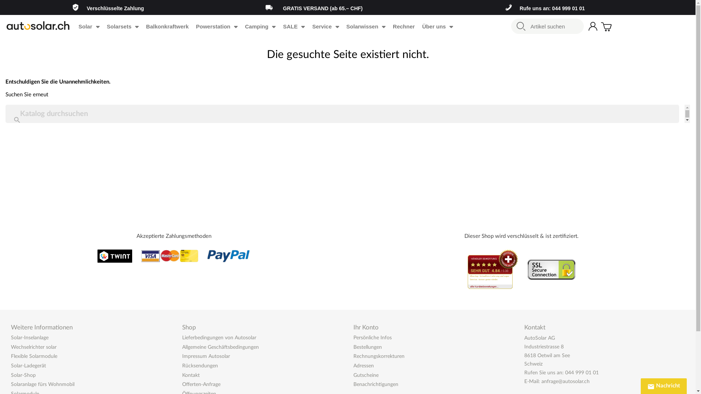 This screenshot has height=394, width=701. What do you see at coordinates (217, 27) in the screenshot?
I see `Powerstation` at bounding box center [217, 27].